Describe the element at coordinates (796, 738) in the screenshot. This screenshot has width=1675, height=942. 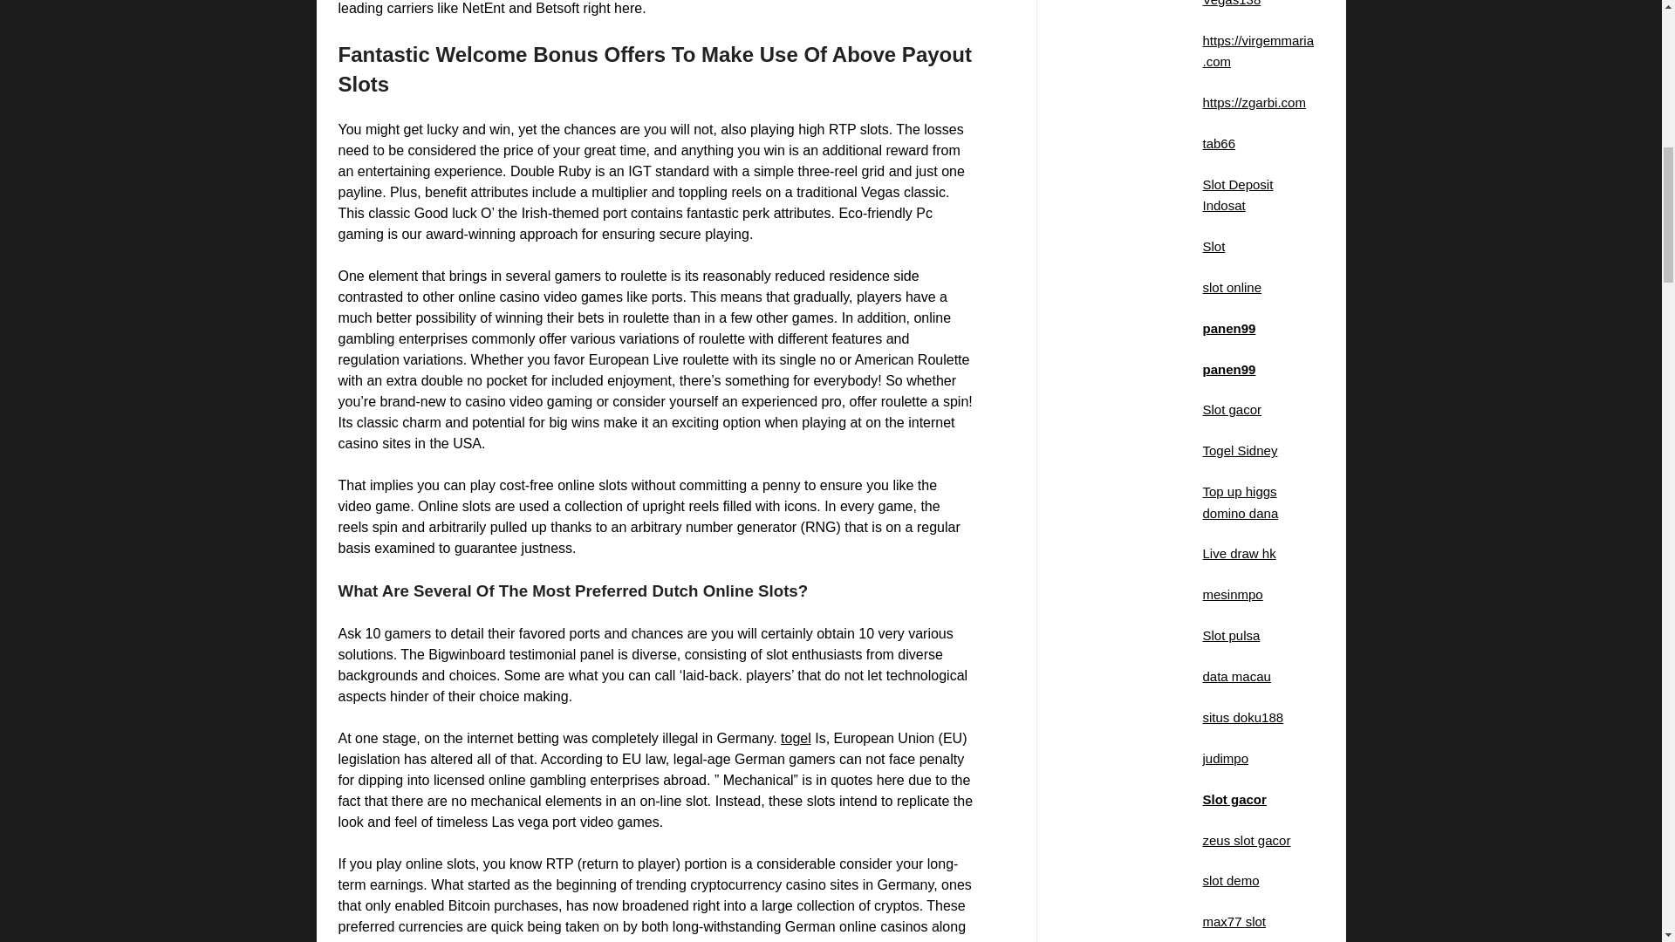
I see `togel` at that location.